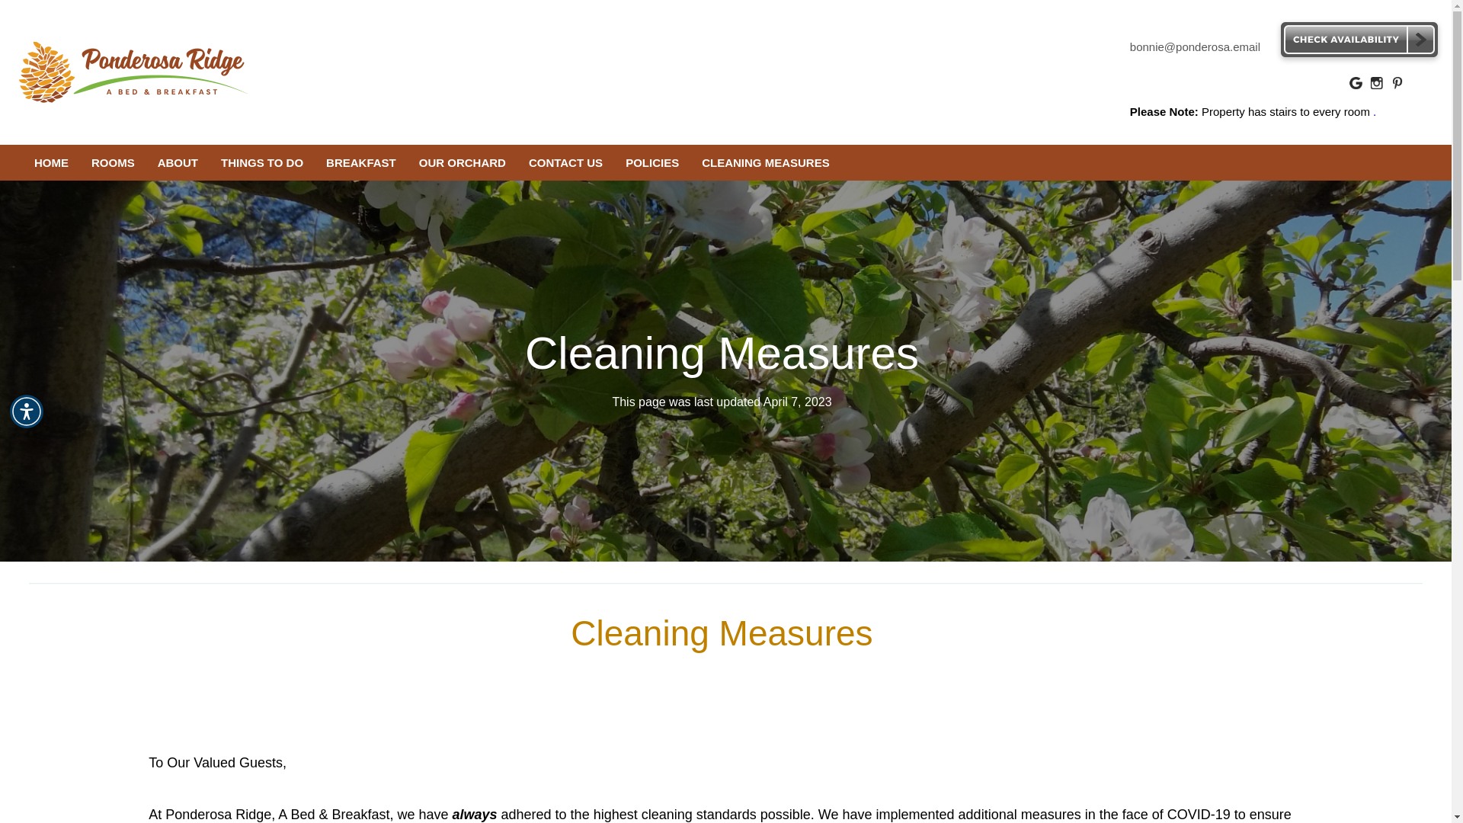 The width and height of the screenshot is (1463, 823). What do you see at coordinates (1375, 111) in the screenshot?
I see `.` at bounding box center [1375, 111].